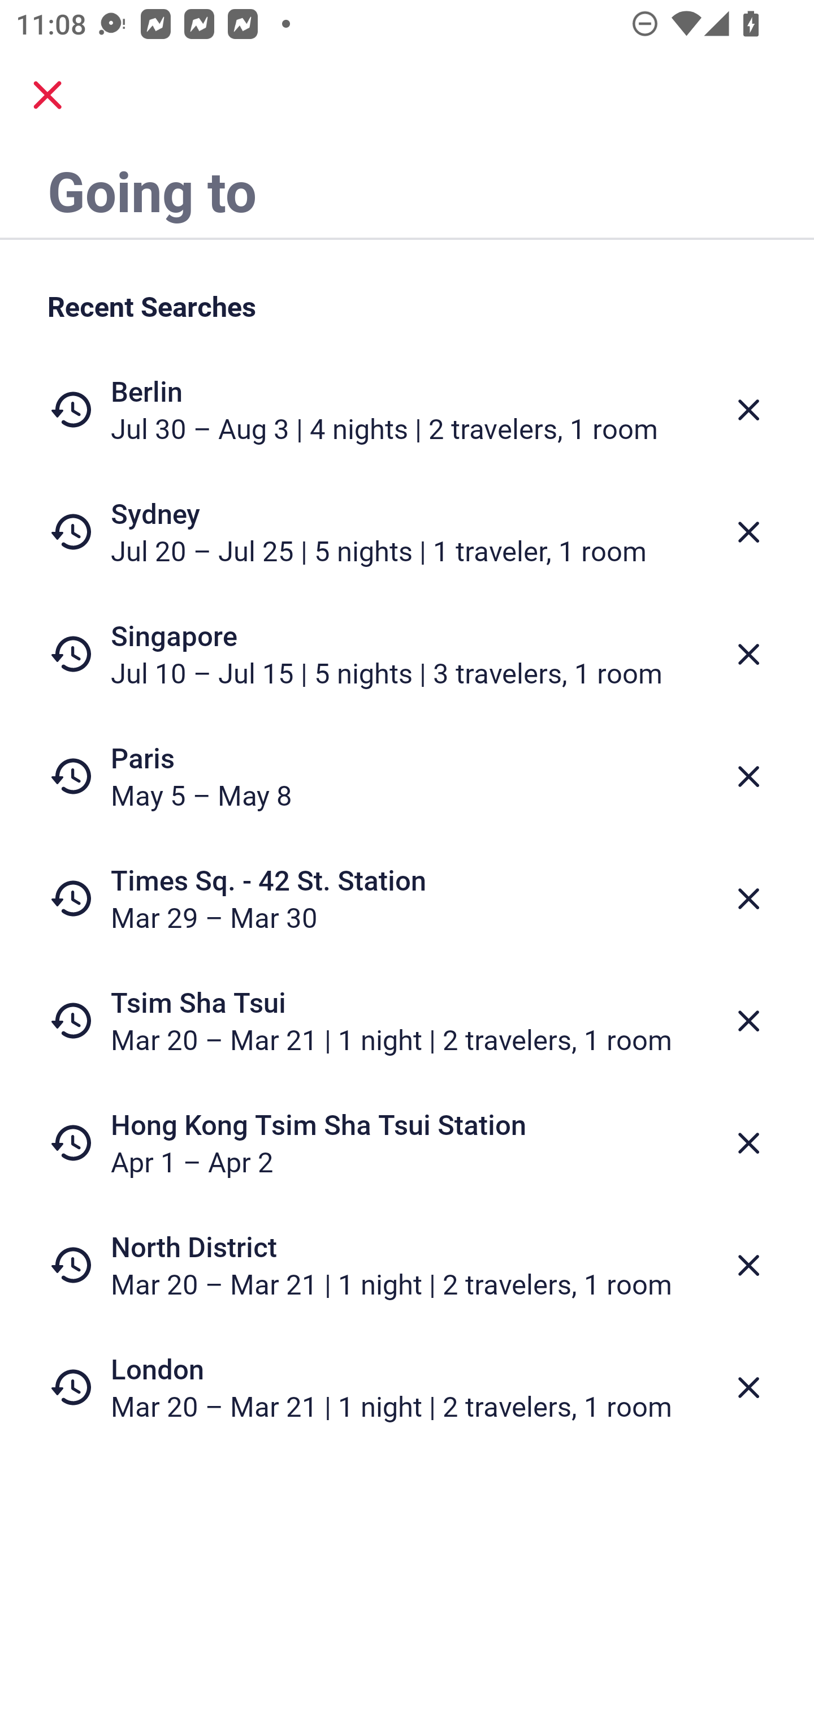  Describe the element at coordinates (407, 1143) in the screenshot. I see `Hong Kong Tsim Sha Tsui Station Apr 1 – Apr 2` at that location.